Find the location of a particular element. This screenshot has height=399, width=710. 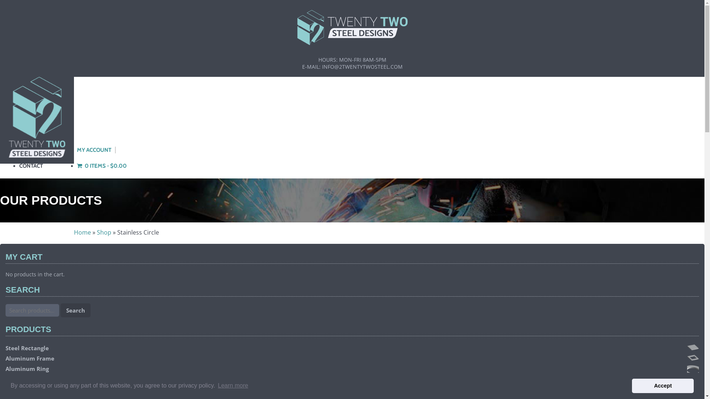

ABOUT is located at coordinates (28, 150).